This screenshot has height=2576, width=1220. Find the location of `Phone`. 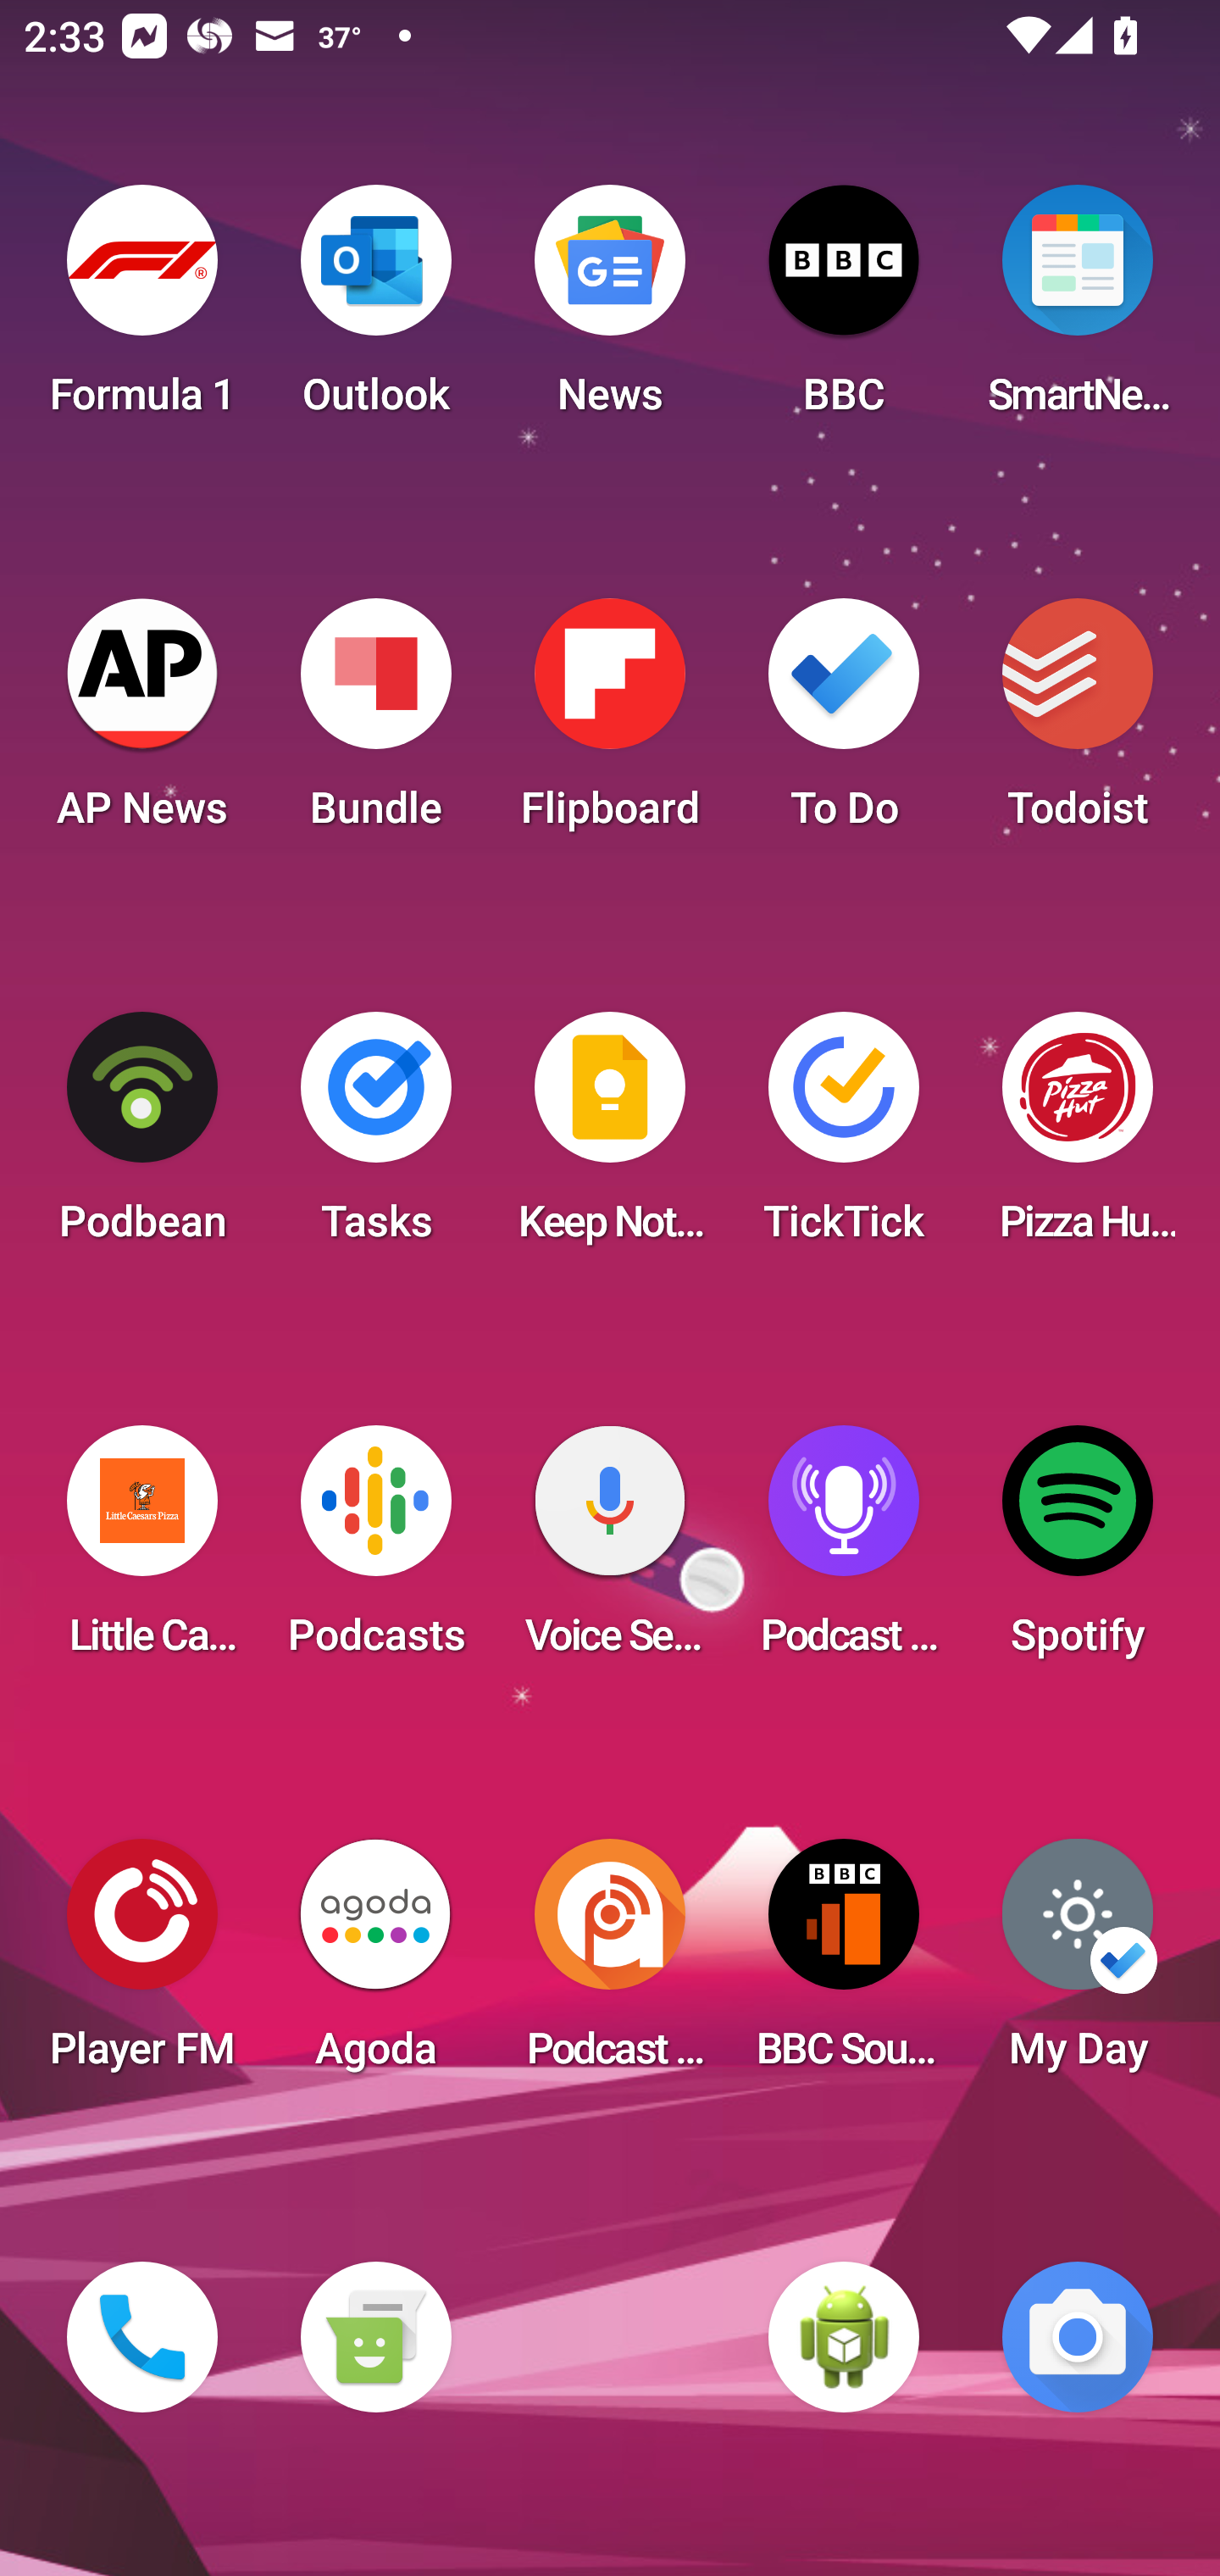

Phone is located at coordinates (142, 2337).